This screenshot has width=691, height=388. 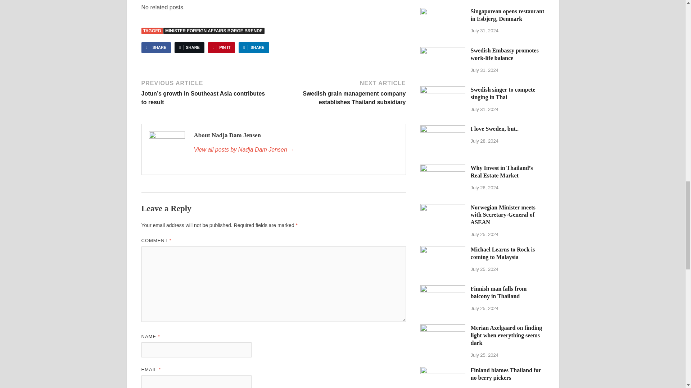 I want to click on Michael Learns to Rock is coming to Malaysia, so click(x=443, y=250).